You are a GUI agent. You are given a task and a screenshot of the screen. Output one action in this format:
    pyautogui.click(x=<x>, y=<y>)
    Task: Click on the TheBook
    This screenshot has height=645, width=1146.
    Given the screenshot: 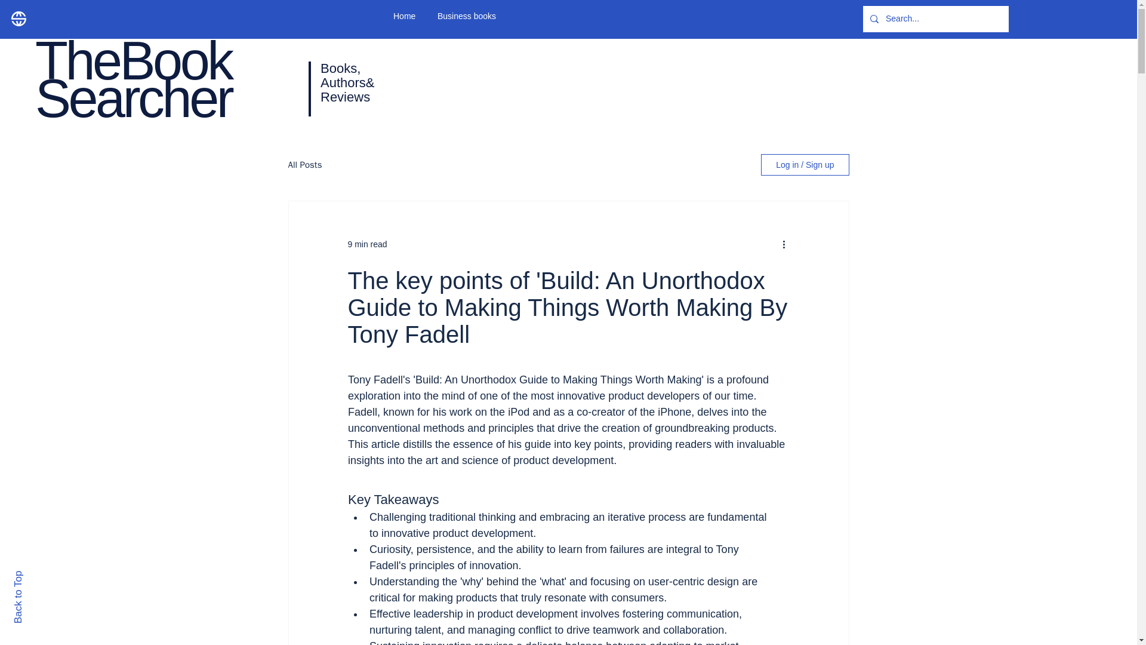 What is the action you would take?
    pyautogui.click(x=133, y=61)
    